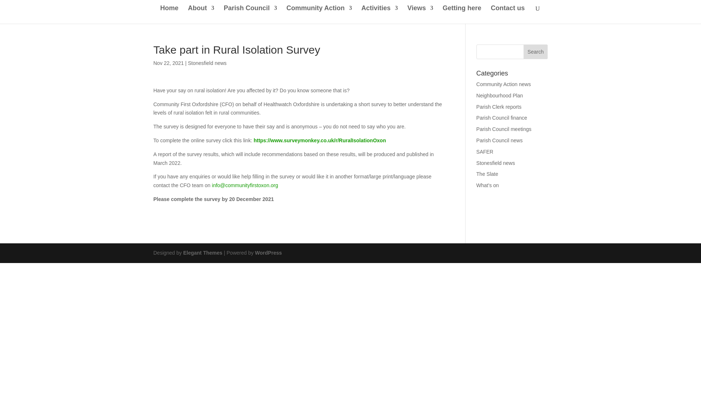 Image resolution: width=701 pixels, height=394 pixels. I want to click on Activities, so click(380, 15).